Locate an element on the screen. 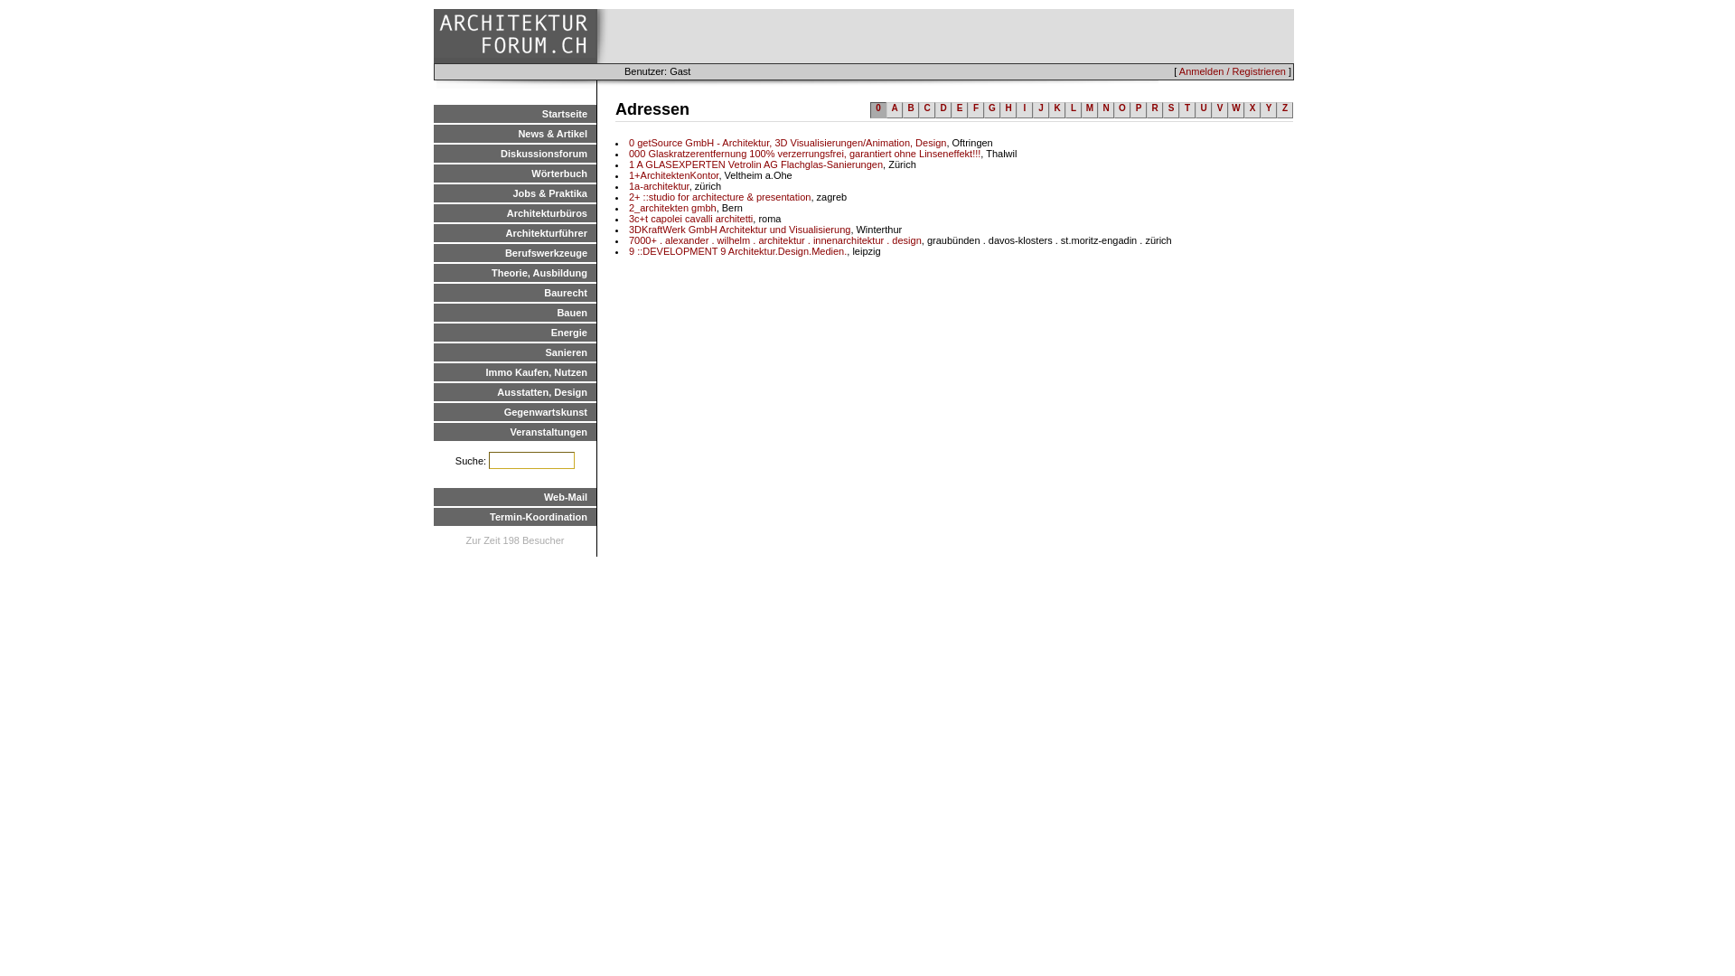 This screenshot has height=976, width=1735. 3c+t capolei cavalli architetti is located at coordinates (690, 219).